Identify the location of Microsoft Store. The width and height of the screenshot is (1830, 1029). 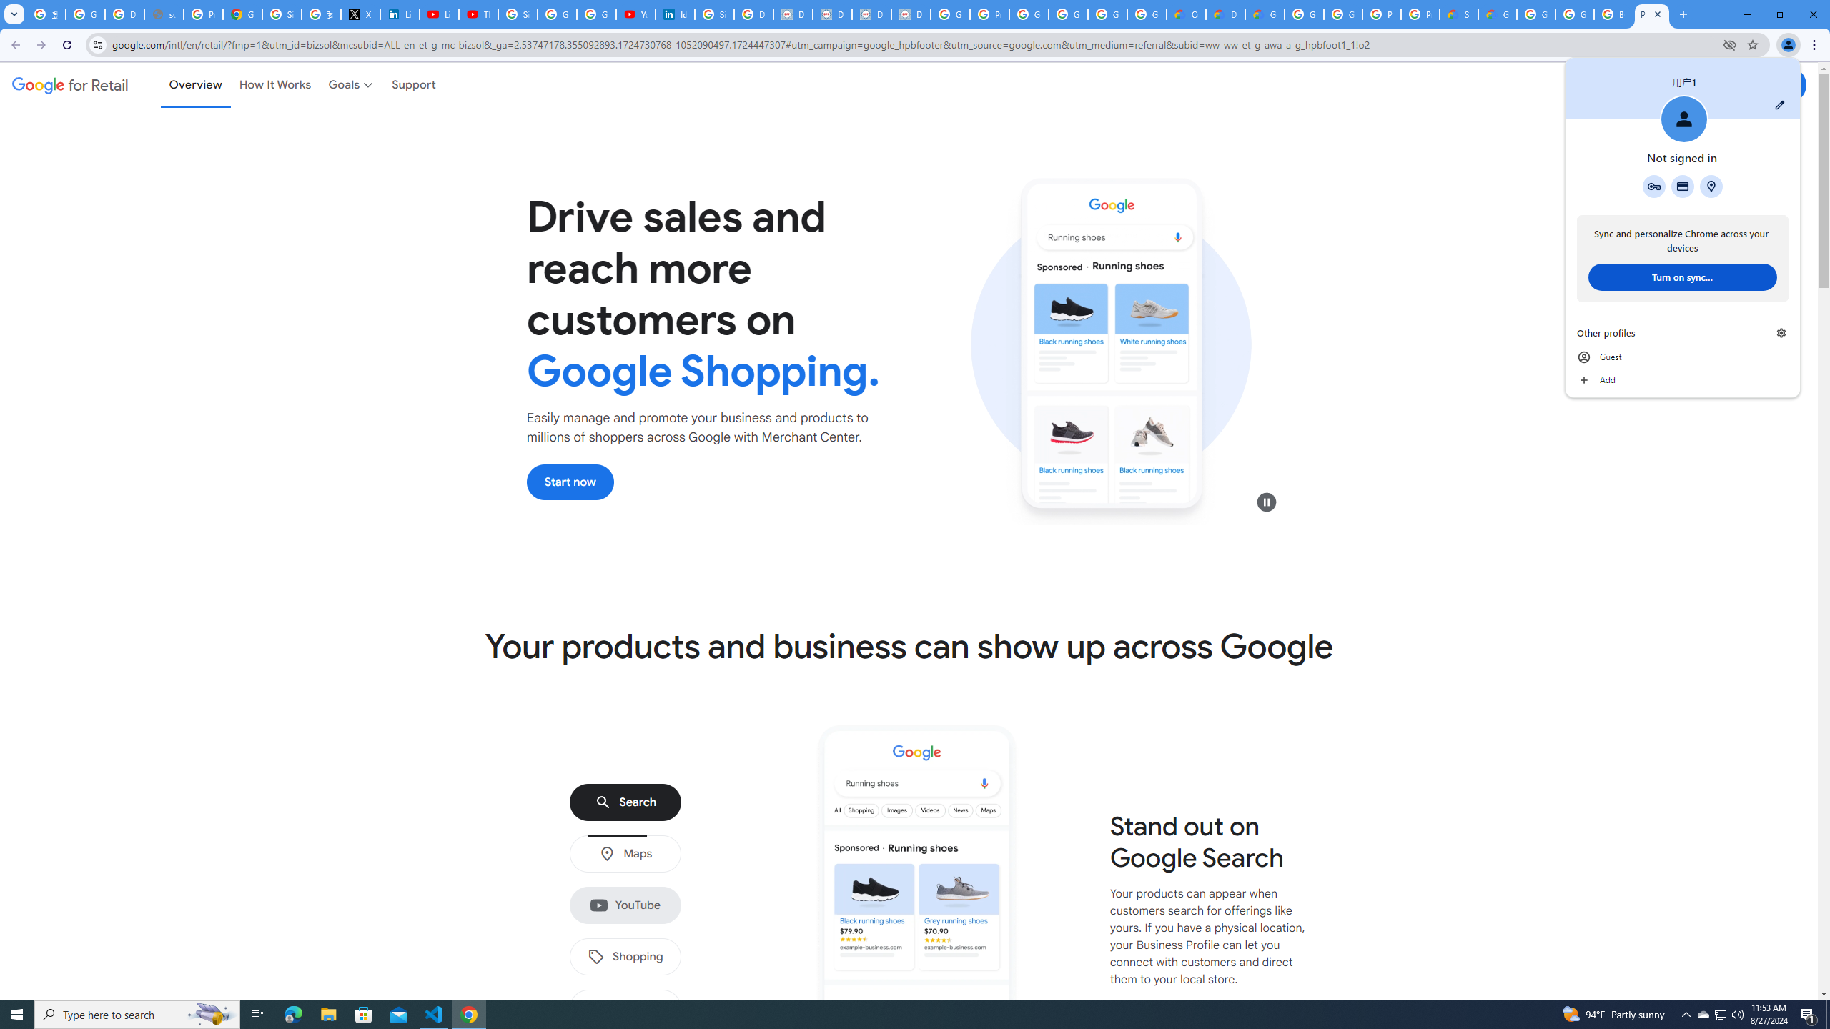
(364, 1015).